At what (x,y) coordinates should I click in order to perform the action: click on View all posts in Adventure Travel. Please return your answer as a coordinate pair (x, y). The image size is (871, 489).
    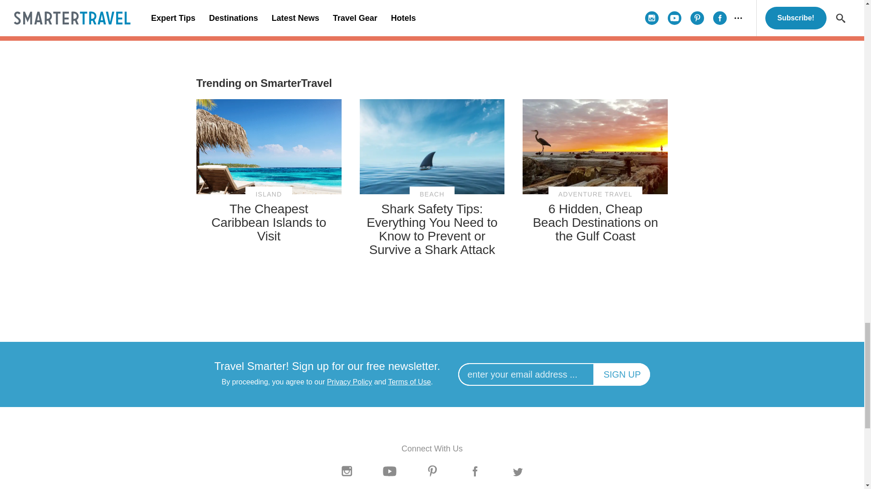
    Looking at the image, I should click on (595, 194).